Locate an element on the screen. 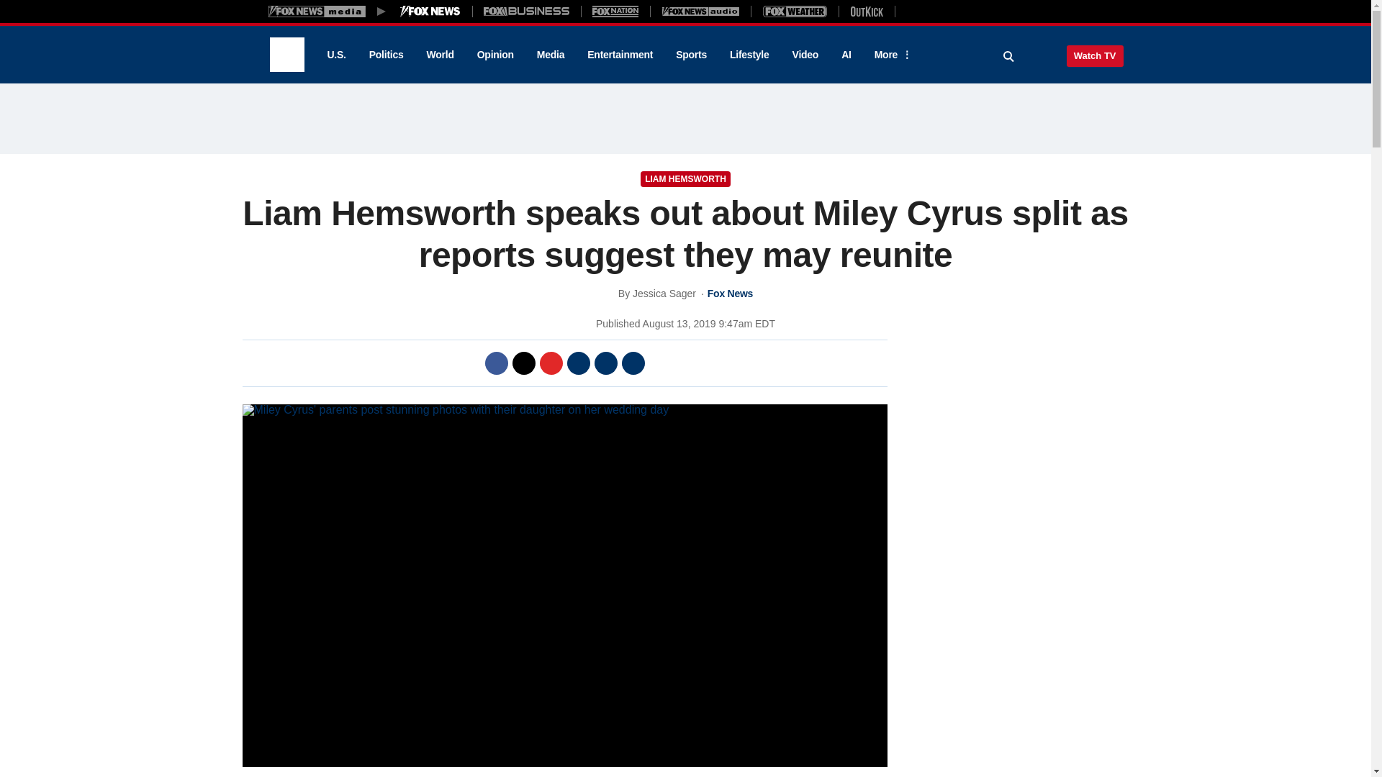  Watch TV is located at coordinates (1095, 55).